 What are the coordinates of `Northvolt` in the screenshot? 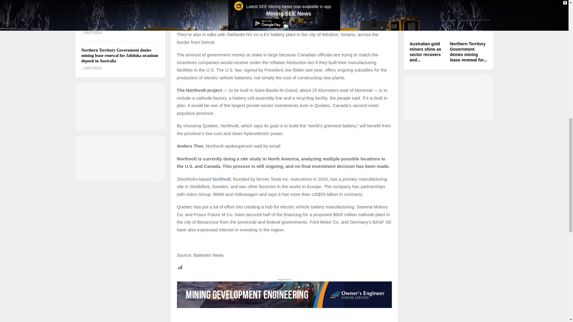 It's located at (221, 179).